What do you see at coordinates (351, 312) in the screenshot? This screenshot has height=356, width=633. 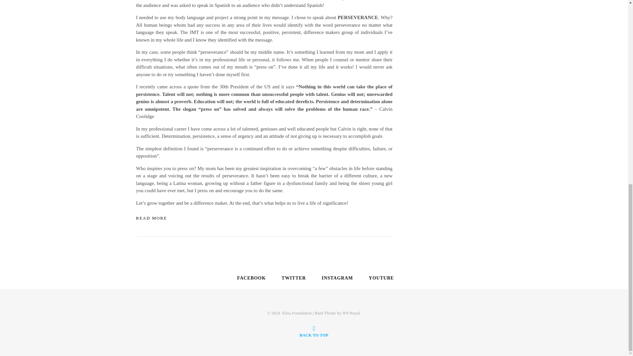 I see `WP Royal` at bounding box center [351, 312].